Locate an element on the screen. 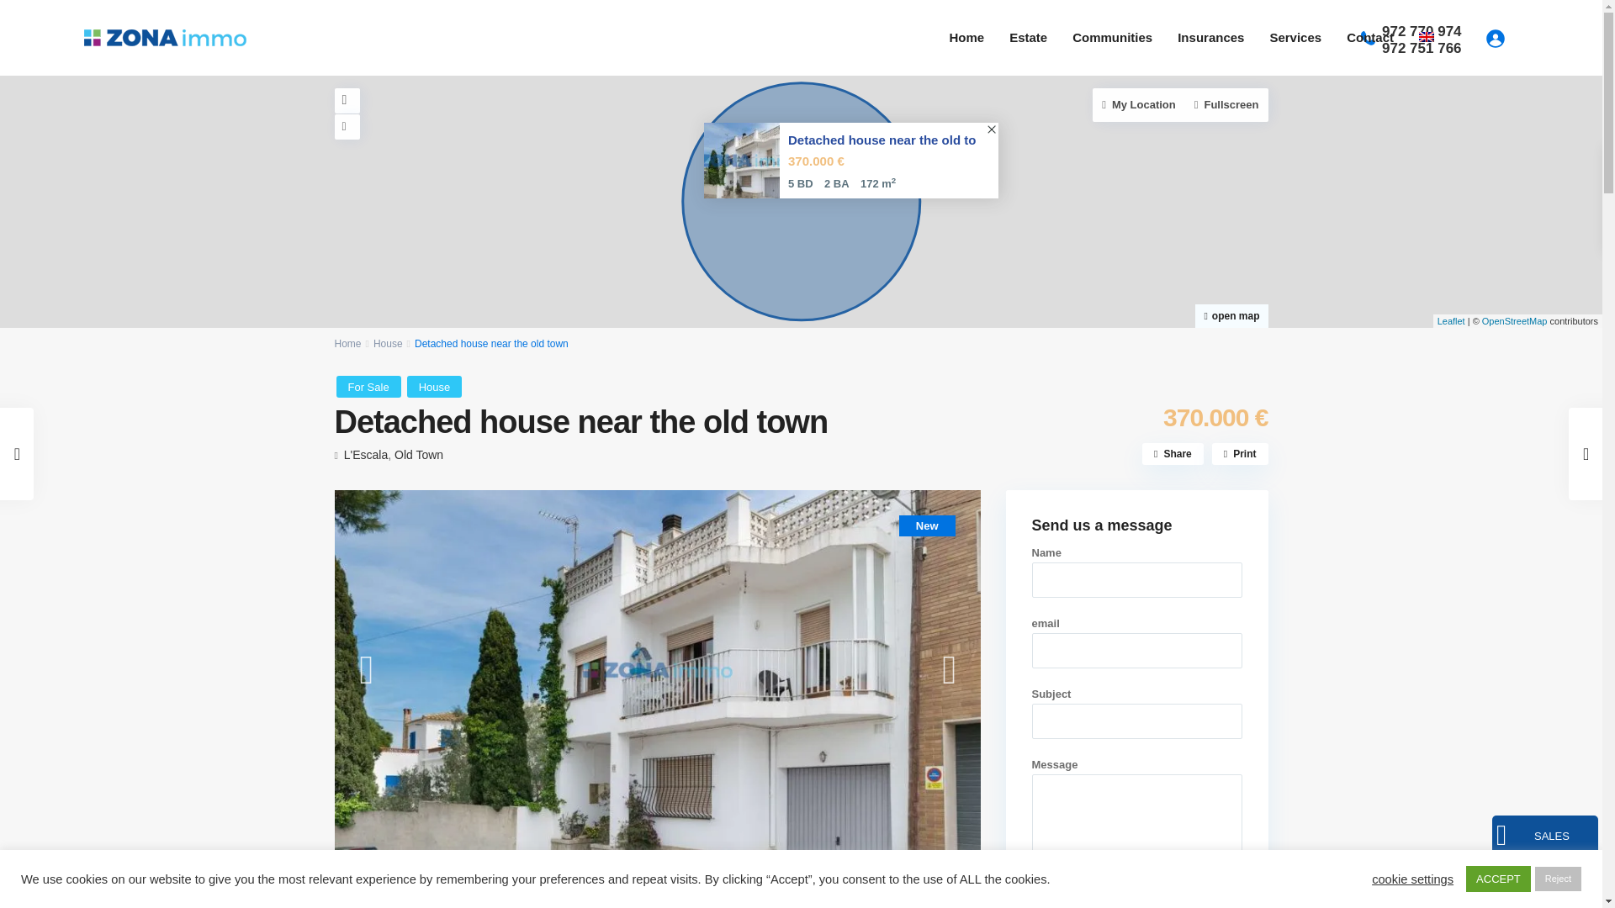 This screenshot has height=908, width=1615. Insurances is located at coordinates (1210, 37).